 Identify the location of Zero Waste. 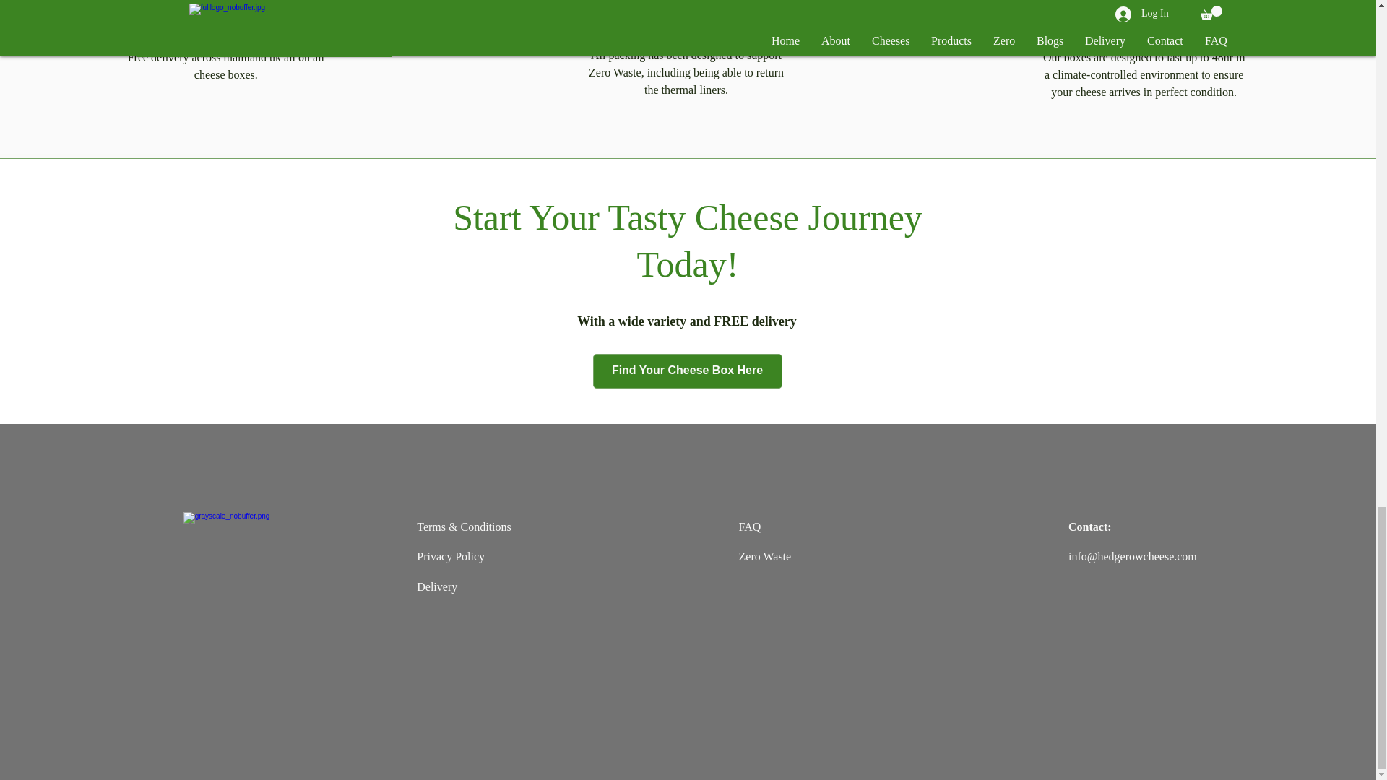
(766, 556).